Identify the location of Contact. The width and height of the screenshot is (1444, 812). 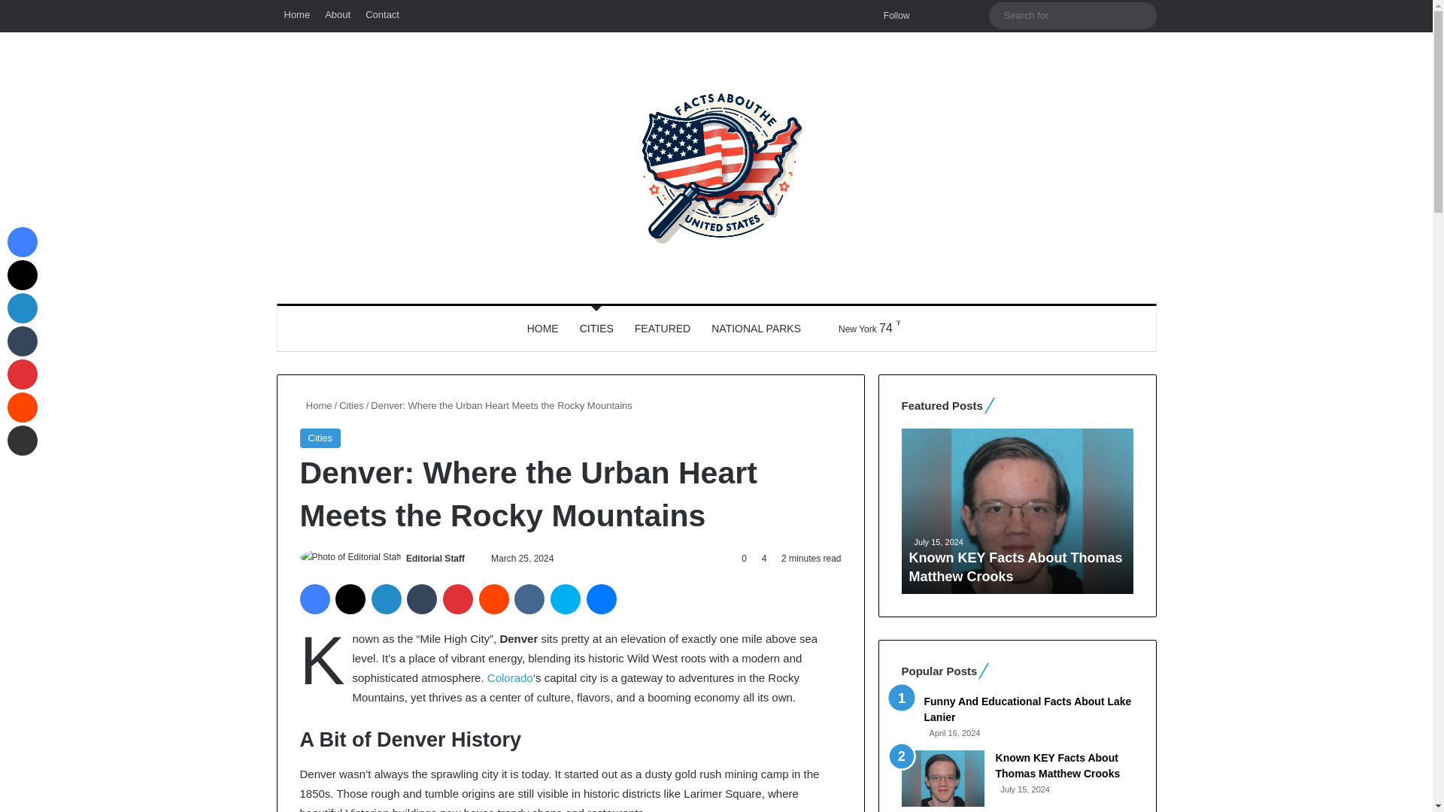
(382, 15).